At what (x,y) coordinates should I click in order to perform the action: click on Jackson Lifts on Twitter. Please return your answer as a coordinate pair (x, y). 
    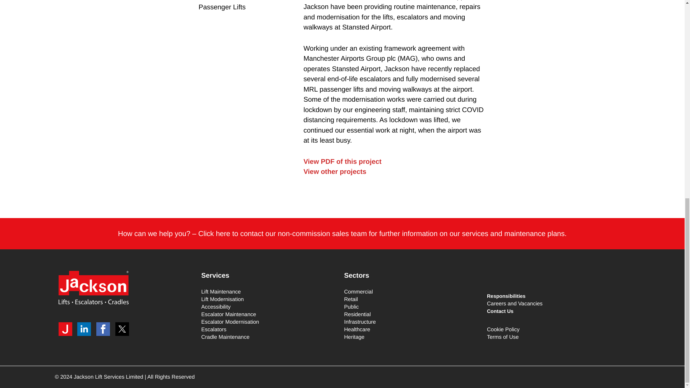
    Looking at the image, I should click on (124, 329).